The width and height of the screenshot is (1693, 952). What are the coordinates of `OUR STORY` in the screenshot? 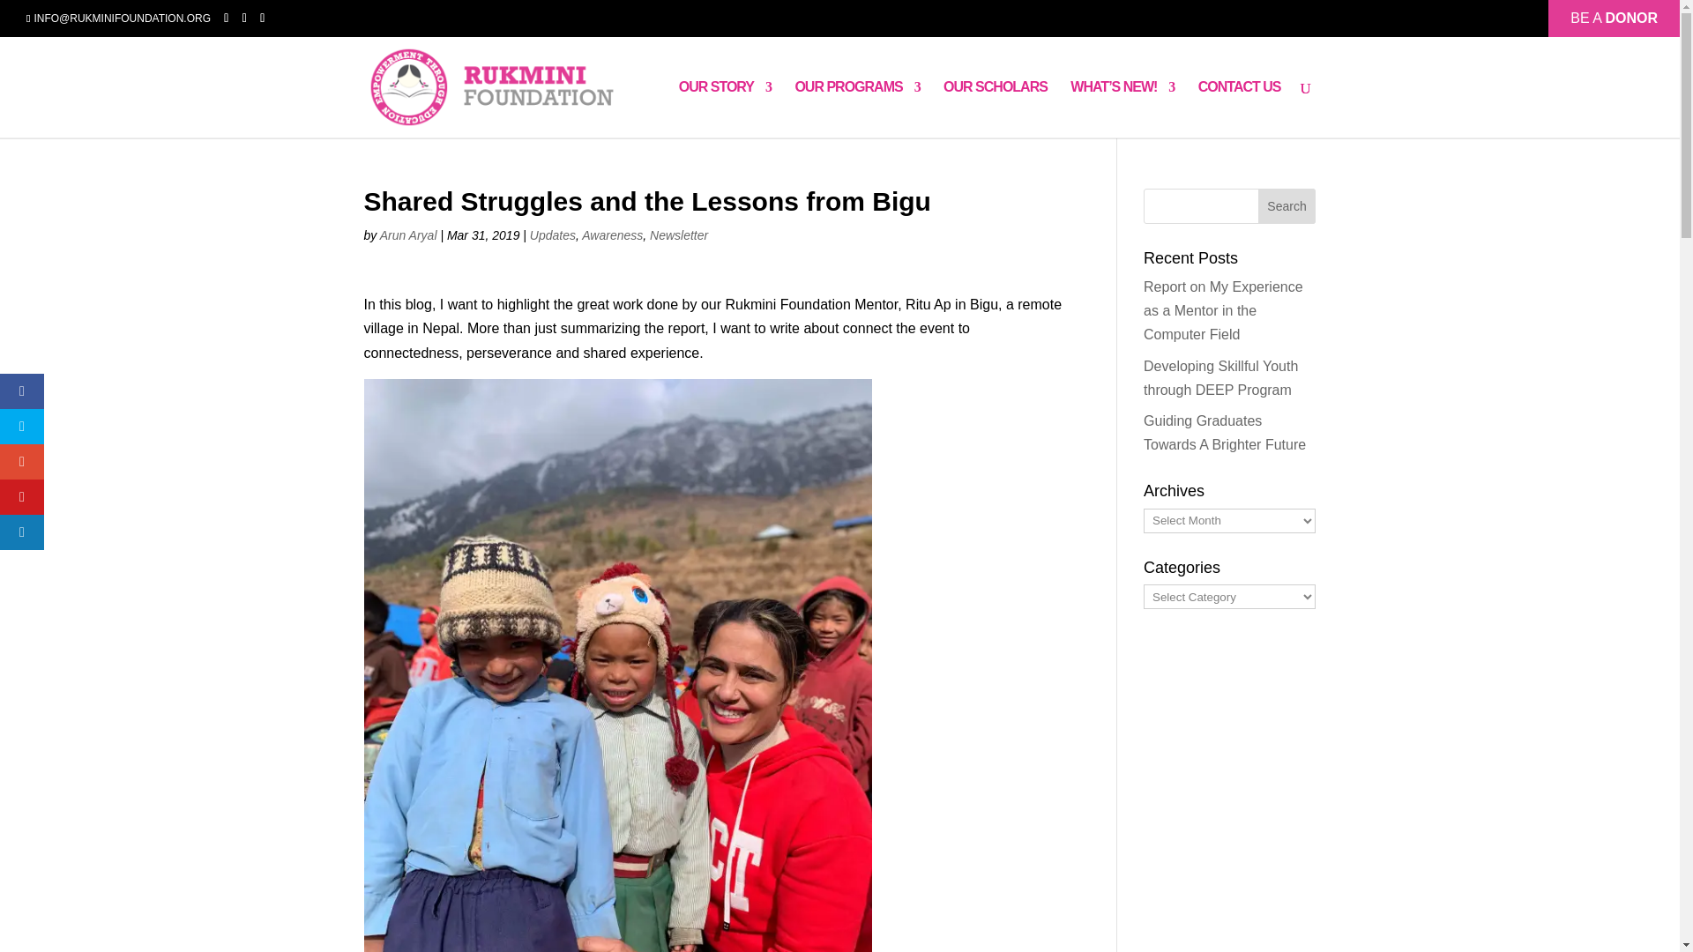 It's located at (725, 108).